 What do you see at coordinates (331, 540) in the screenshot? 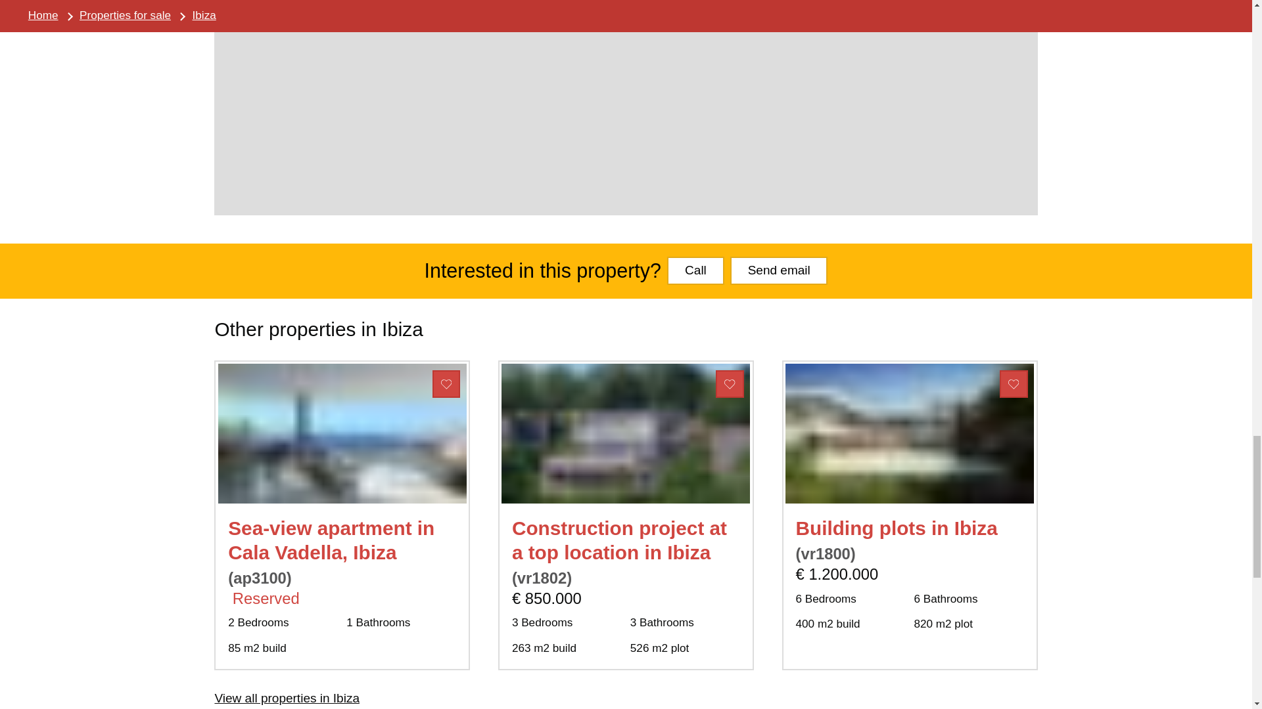
I see `Sea-view apartment in Cala Vadella, Ibiza` at bounding box center [331, 540].